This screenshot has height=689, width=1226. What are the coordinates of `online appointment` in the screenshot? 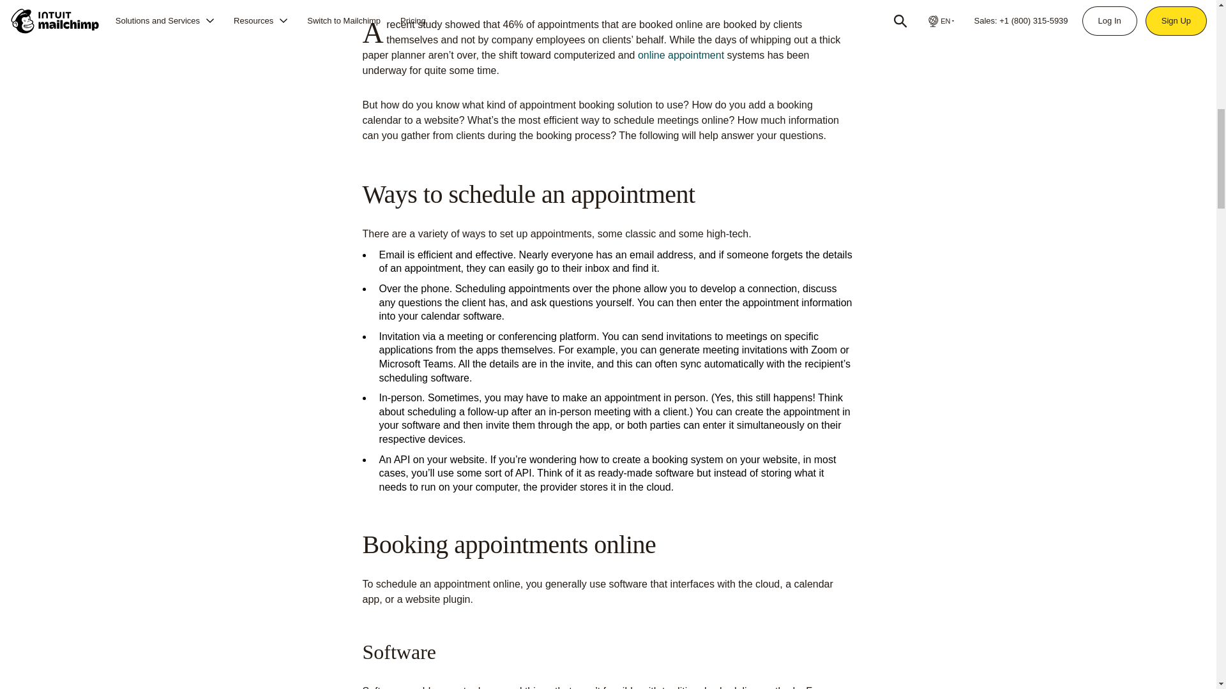 It's located at (681, 55).